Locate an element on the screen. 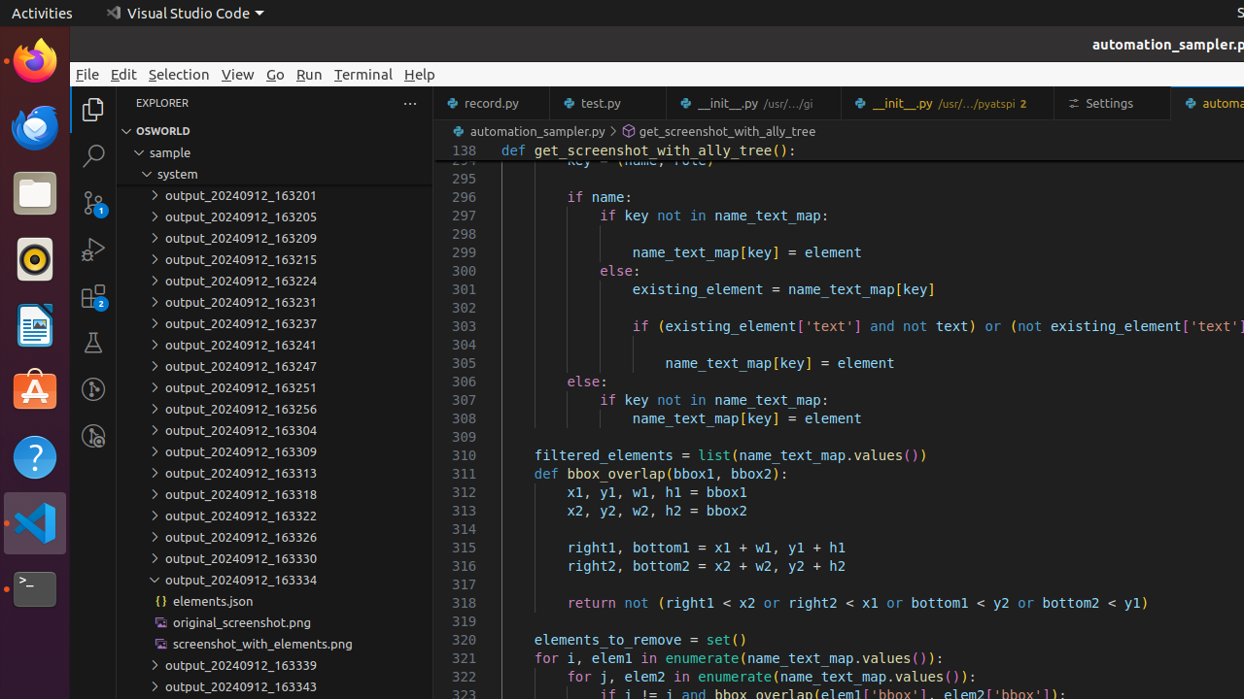 The width and height of the screenshot is (1244, 699). output_20240912_163247 is located at coordinates (274, 366).